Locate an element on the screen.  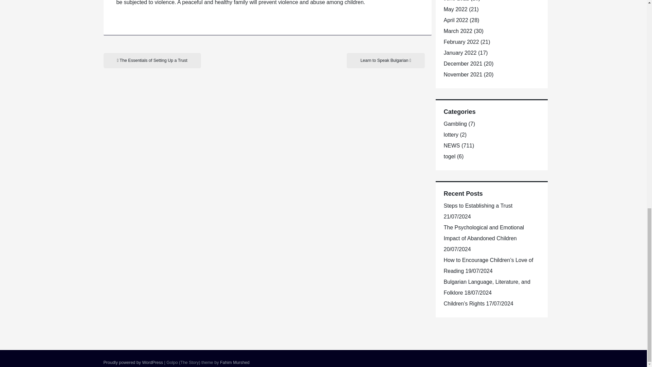
March 2022 is located at coordinates (458, 31).